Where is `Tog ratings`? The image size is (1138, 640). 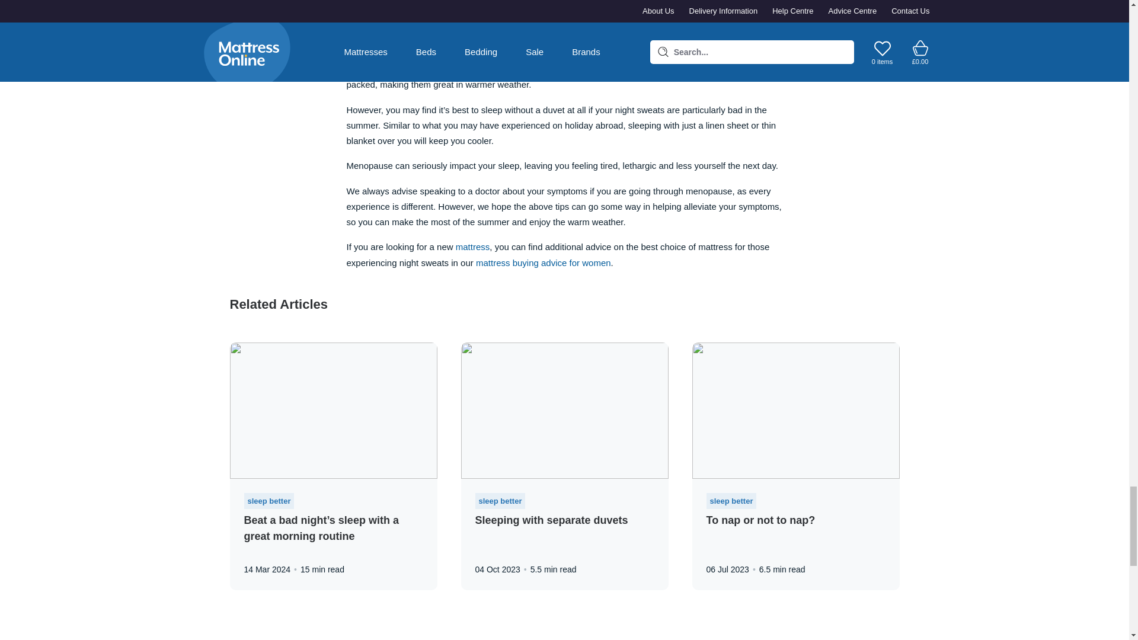
Tog ratings is located at coordinates (733, 12).